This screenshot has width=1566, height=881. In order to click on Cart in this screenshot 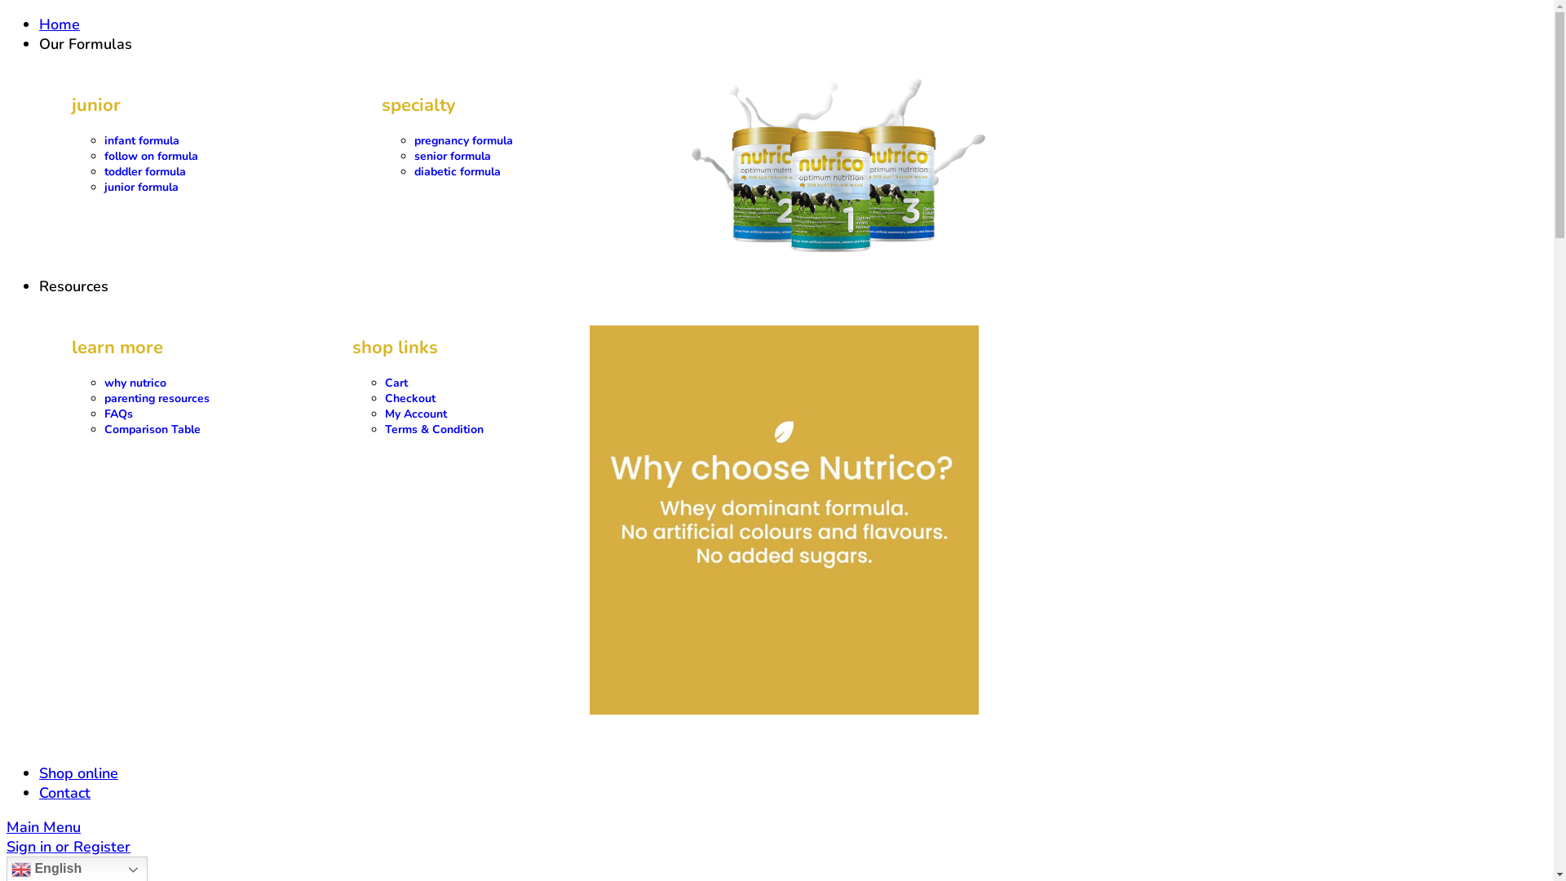, I will do `click(396, 383)`.